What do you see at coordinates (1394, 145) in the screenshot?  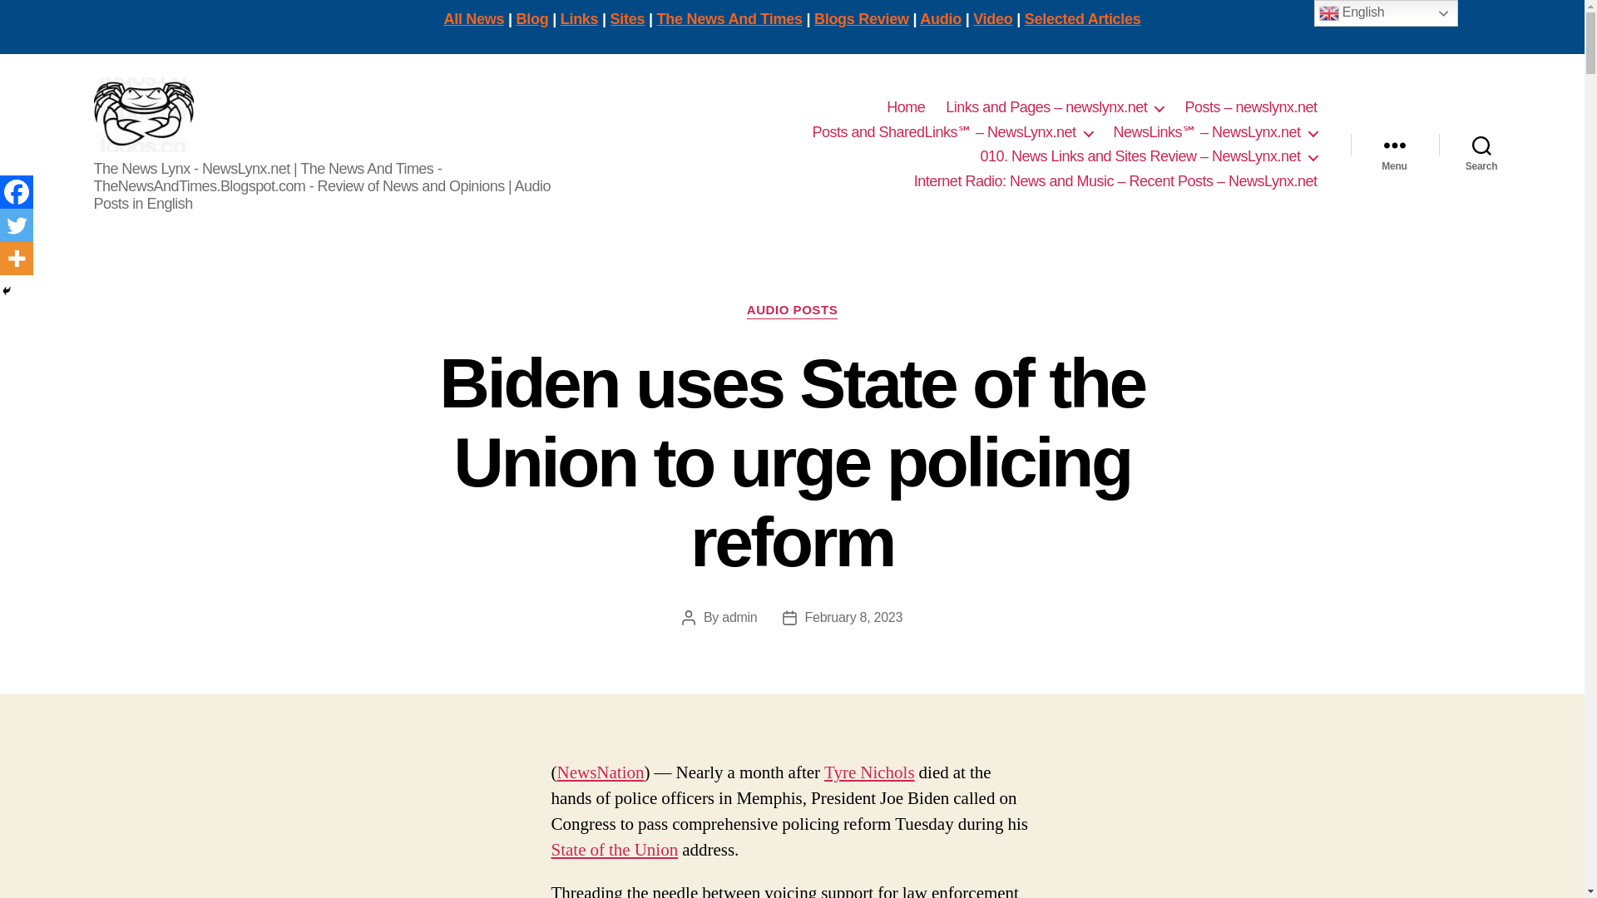 I see `Menu` at bounding box center [1394, 145].